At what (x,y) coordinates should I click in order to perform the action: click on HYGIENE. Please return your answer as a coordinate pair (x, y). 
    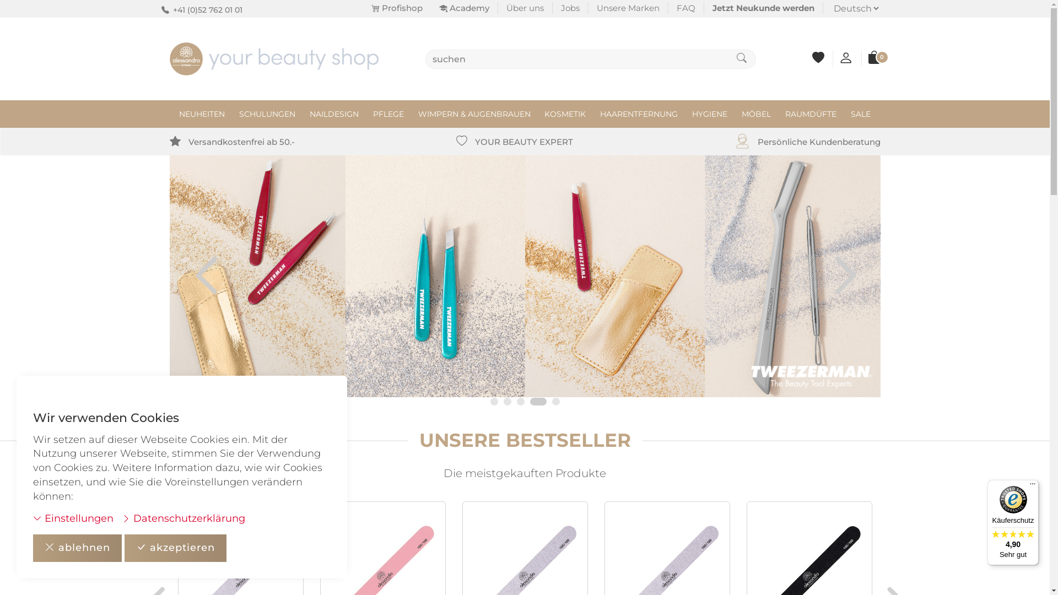
    Looking at the image, I should click on (710, 114).